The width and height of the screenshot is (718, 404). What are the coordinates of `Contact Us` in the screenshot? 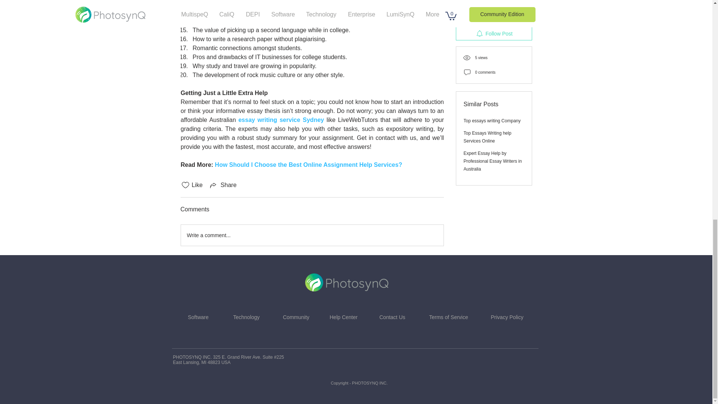 It's located at (392, 317).